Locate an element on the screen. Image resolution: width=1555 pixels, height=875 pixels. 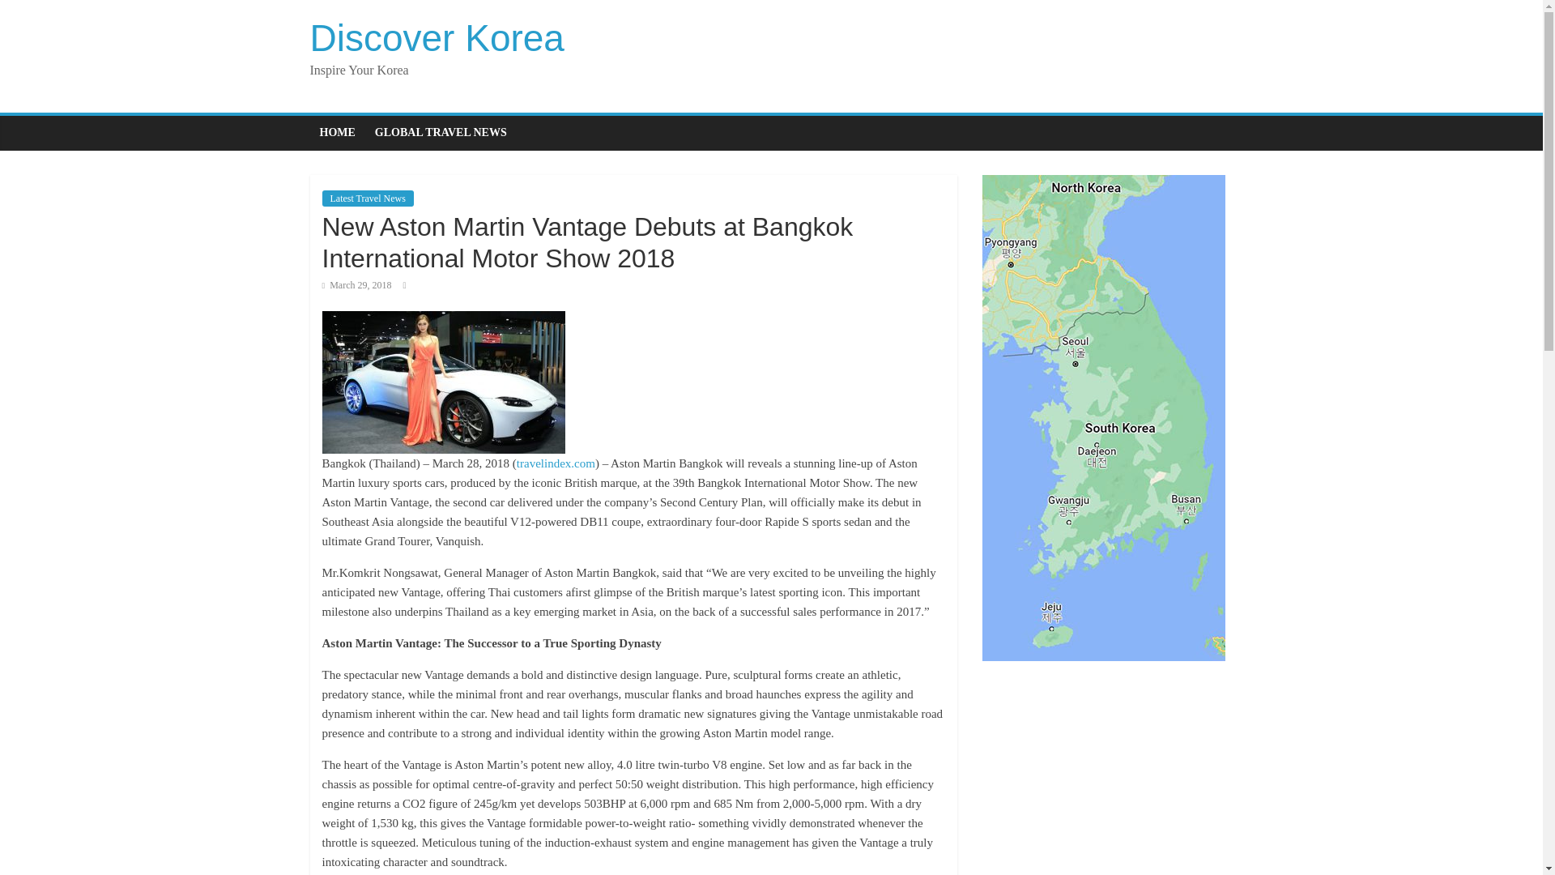
travelindex.com is located at coordinates (556, 463).